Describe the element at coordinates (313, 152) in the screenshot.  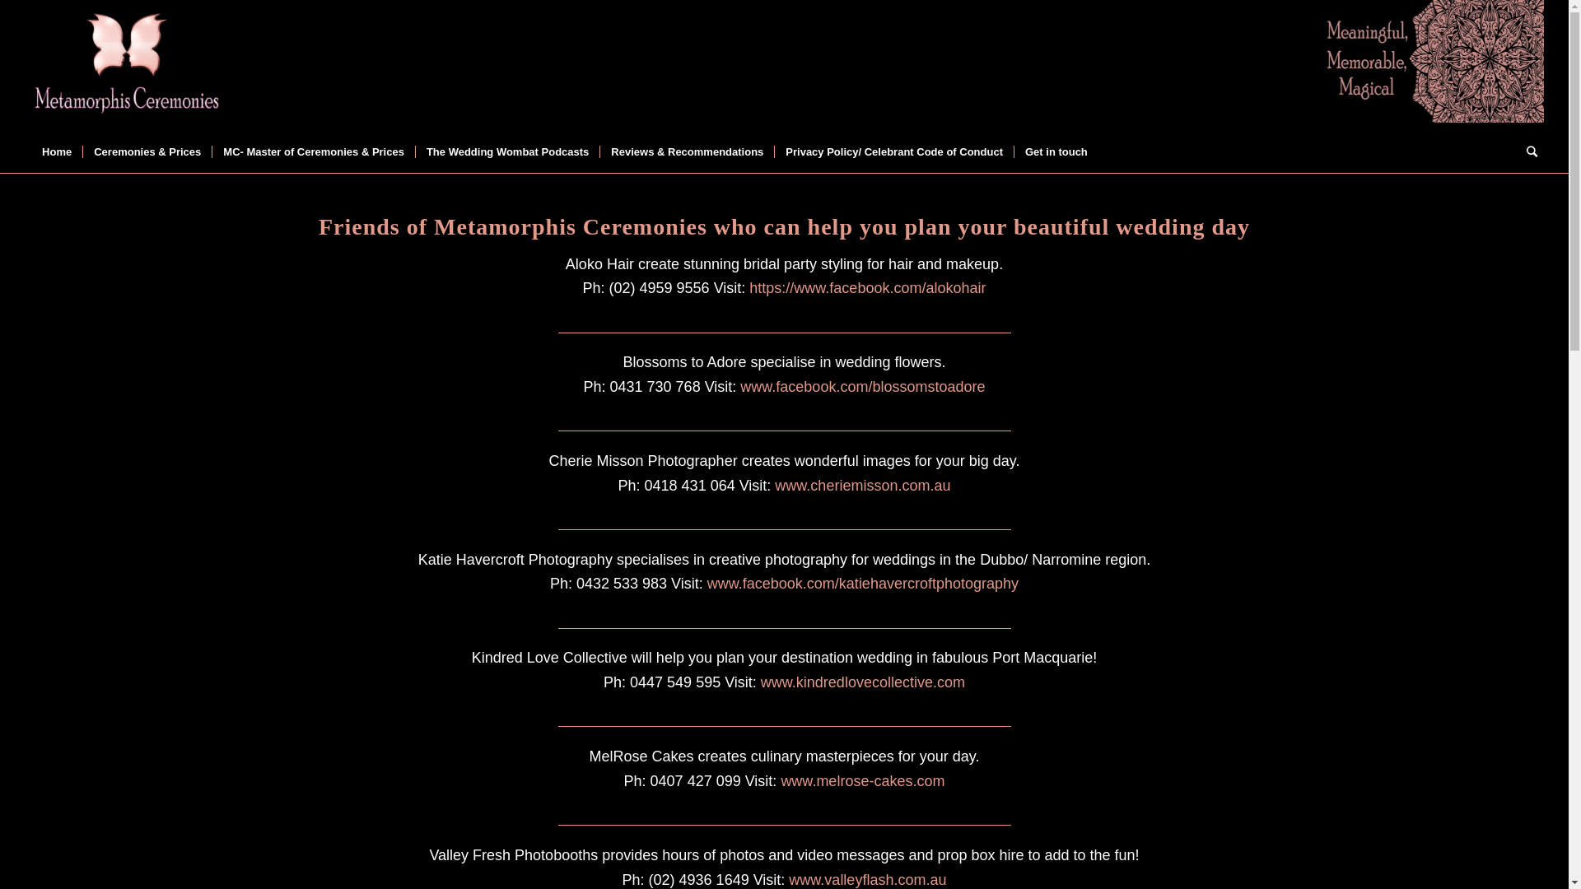
I see `MC- Master of Ceremonies & Prices` at that location.